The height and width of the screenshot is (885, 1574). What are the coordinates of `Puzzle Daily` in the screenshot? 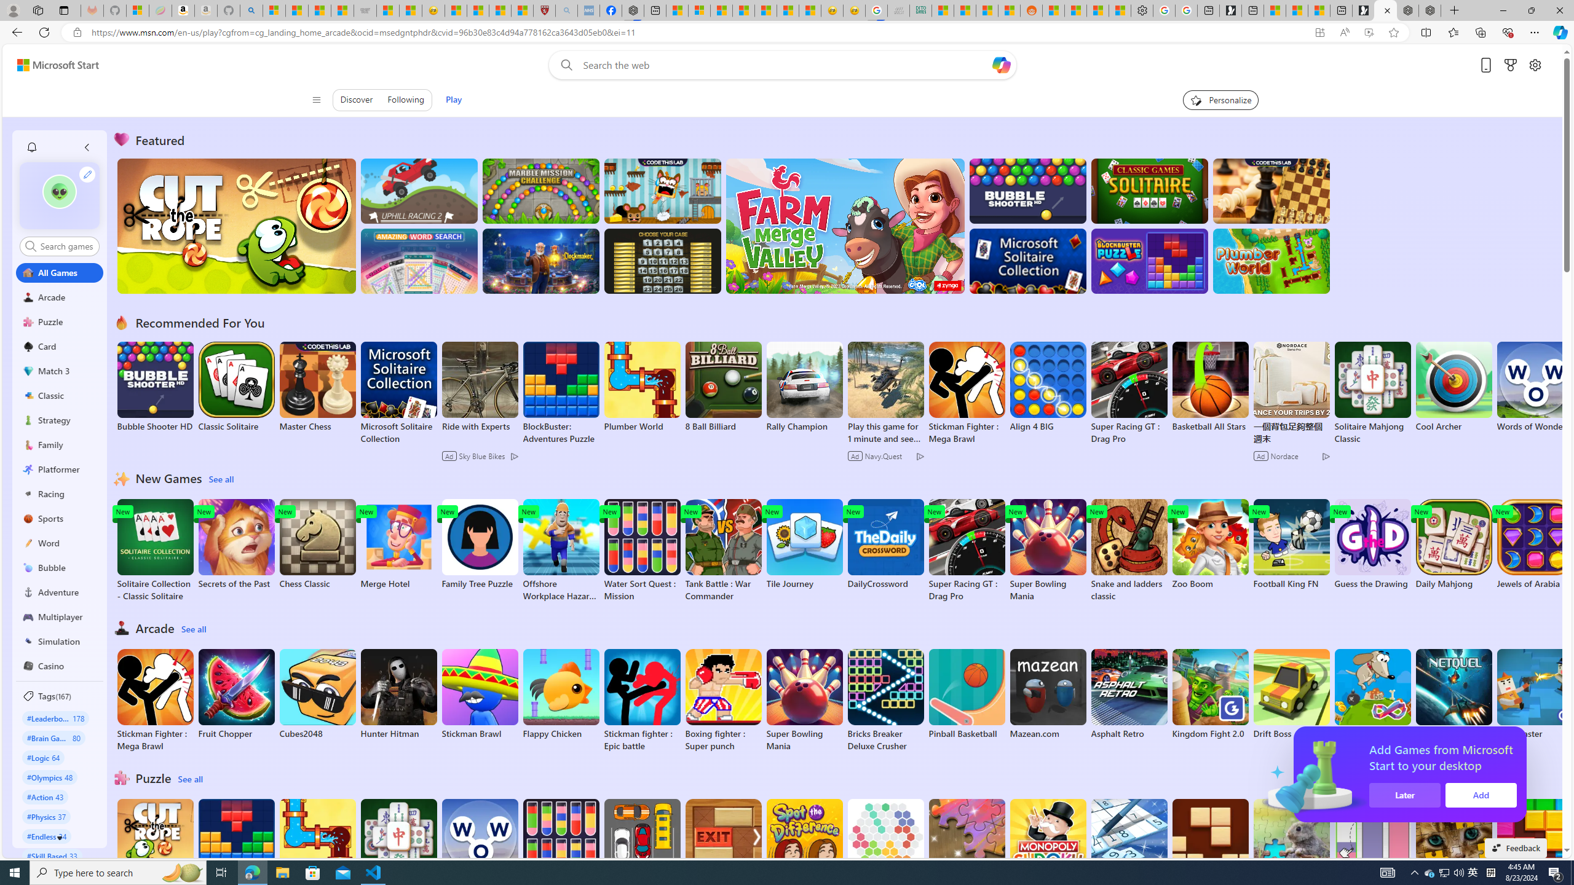 It's located at (1291, 844).